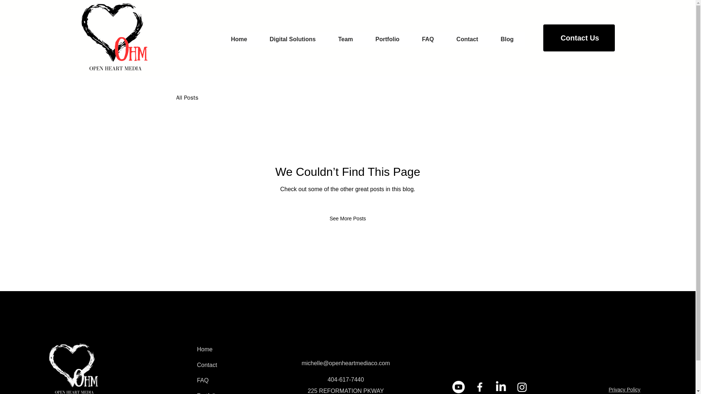 Image resolution: width=701 pixels, height=394 pixels. Describe the element at coordinates (187, 98) in the screenshot. I see `All Posts` at that location.